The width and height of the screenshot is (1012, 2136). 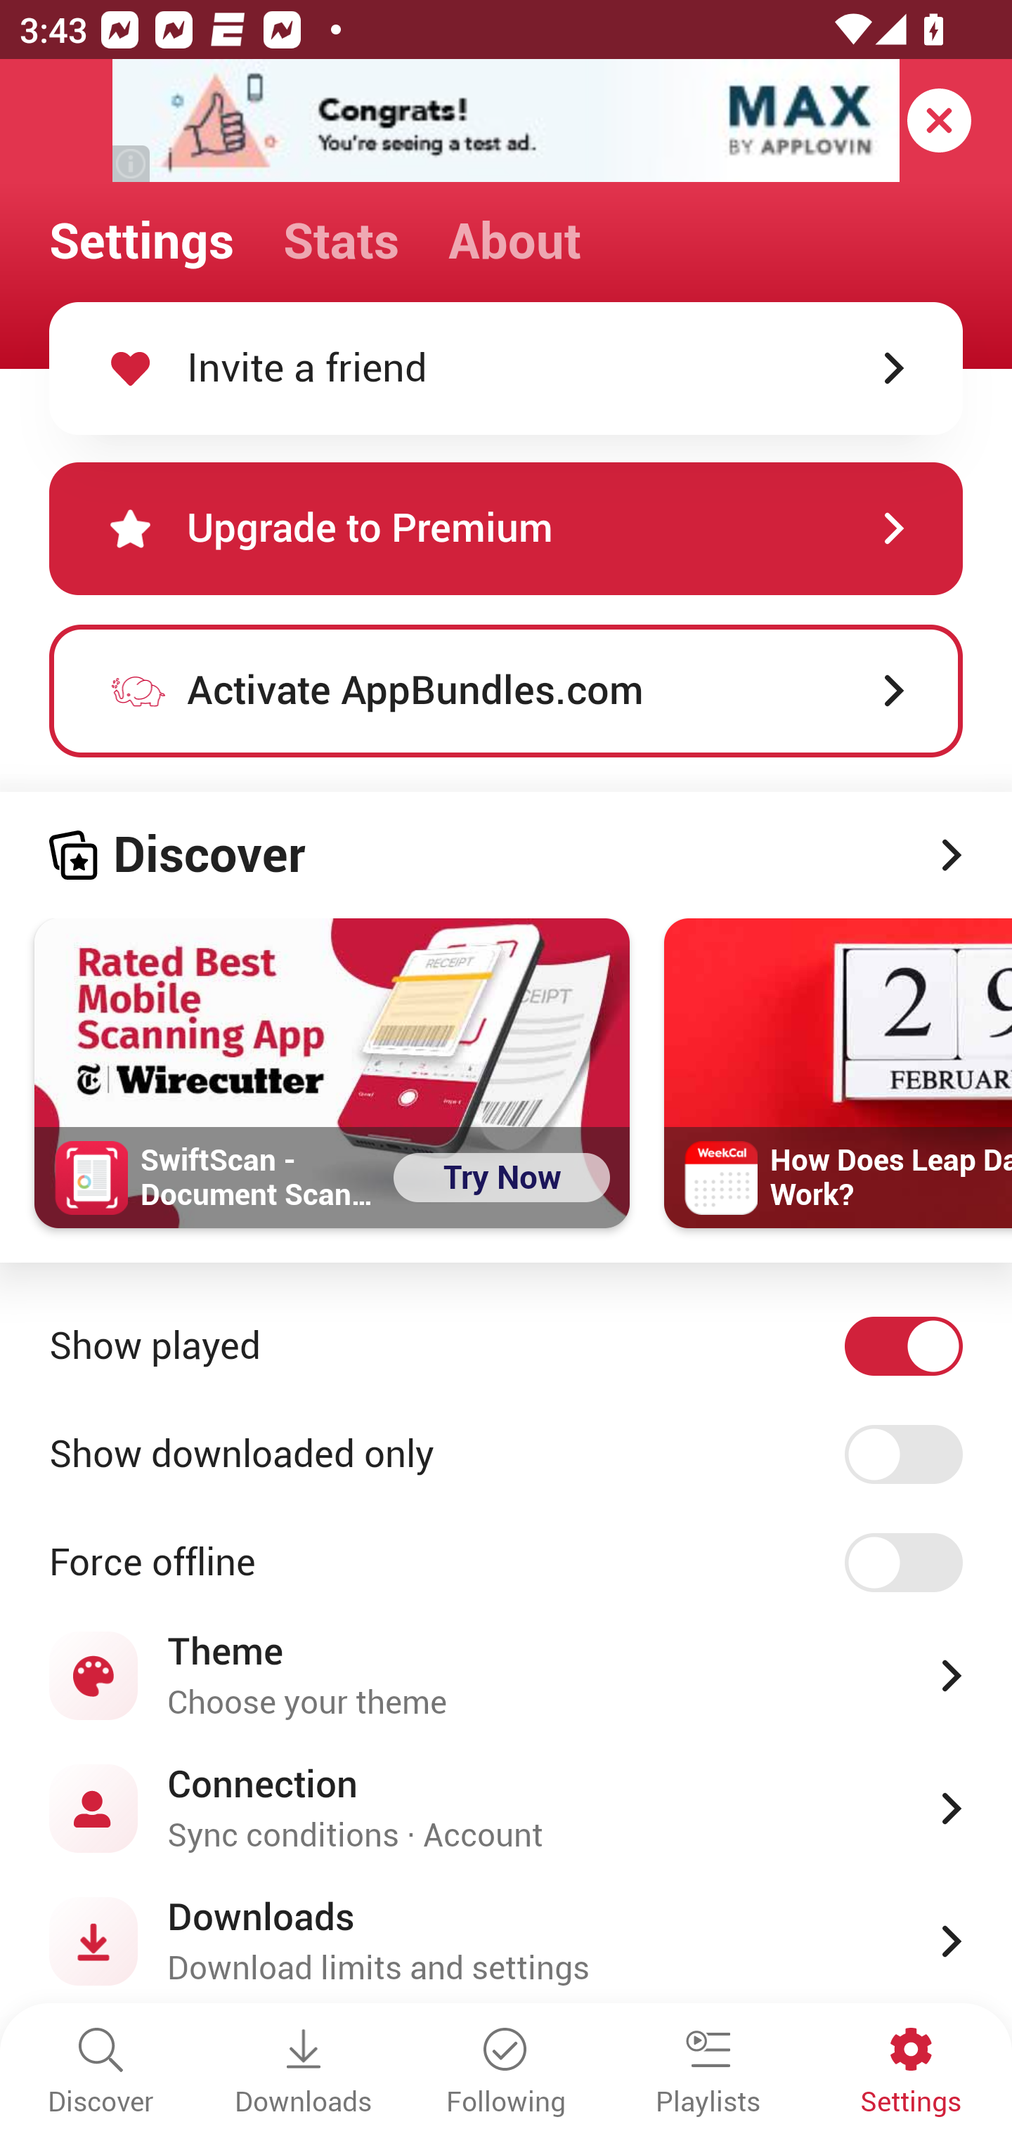 What do you see at coordinates (506, 1346) in the screenshot?
I see `Show played` at bounding box center [506, 1346].